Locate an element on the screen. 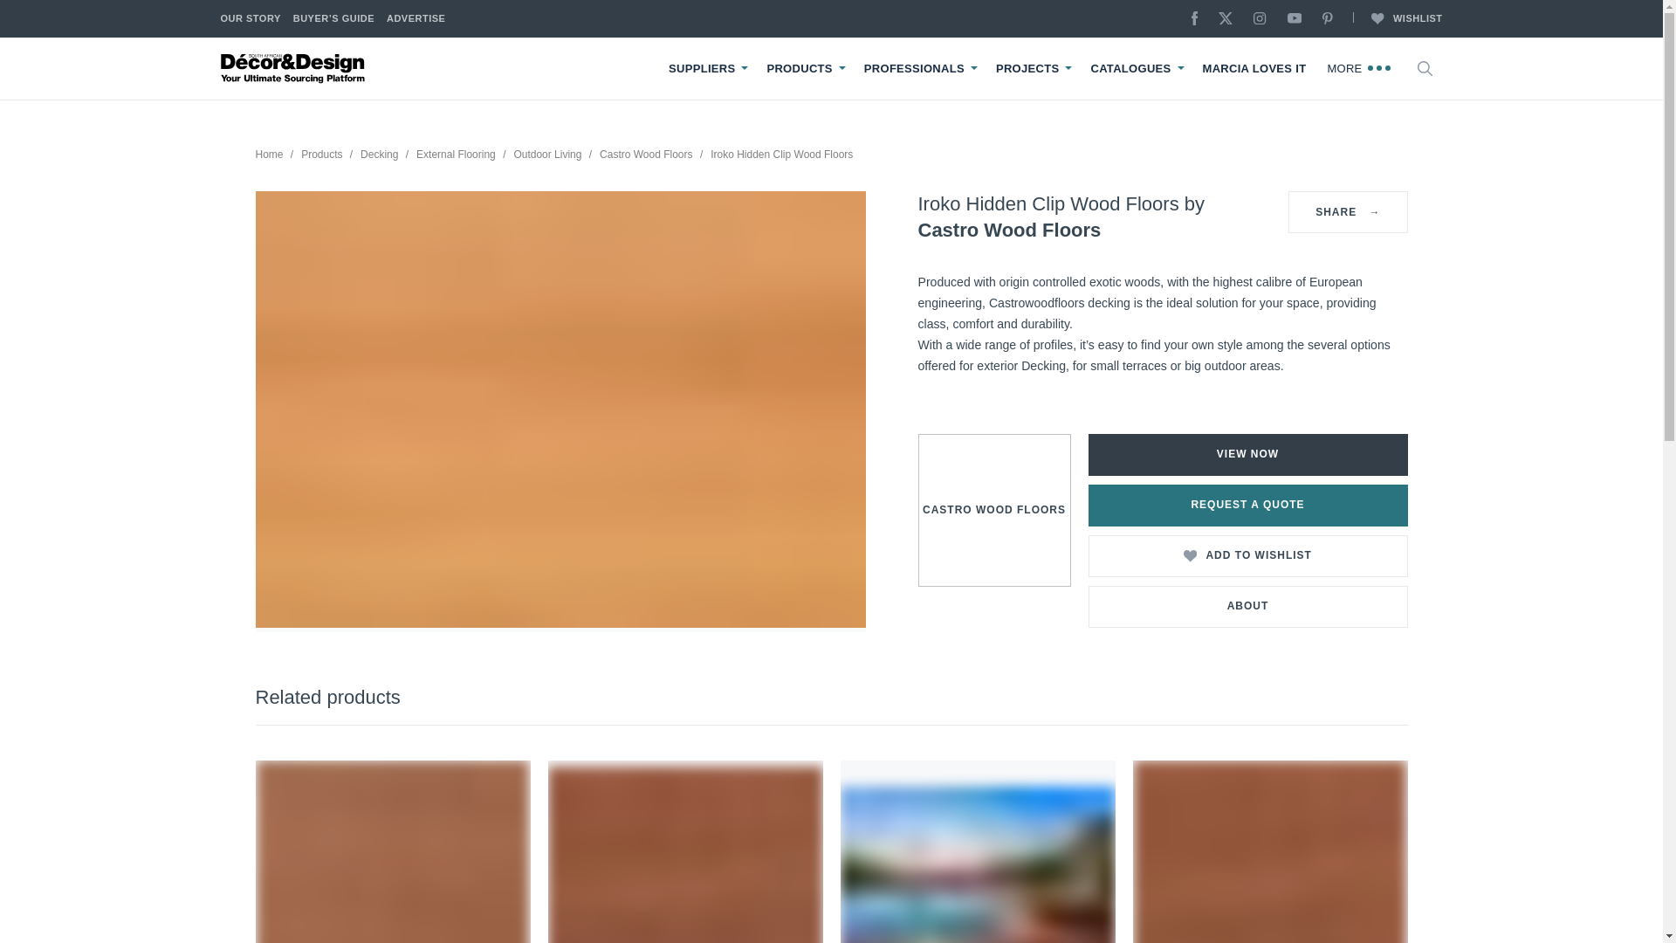 The width and height of the screenshot is (1676, 943). SUPPLIERS is located at coordinates (702, 69).